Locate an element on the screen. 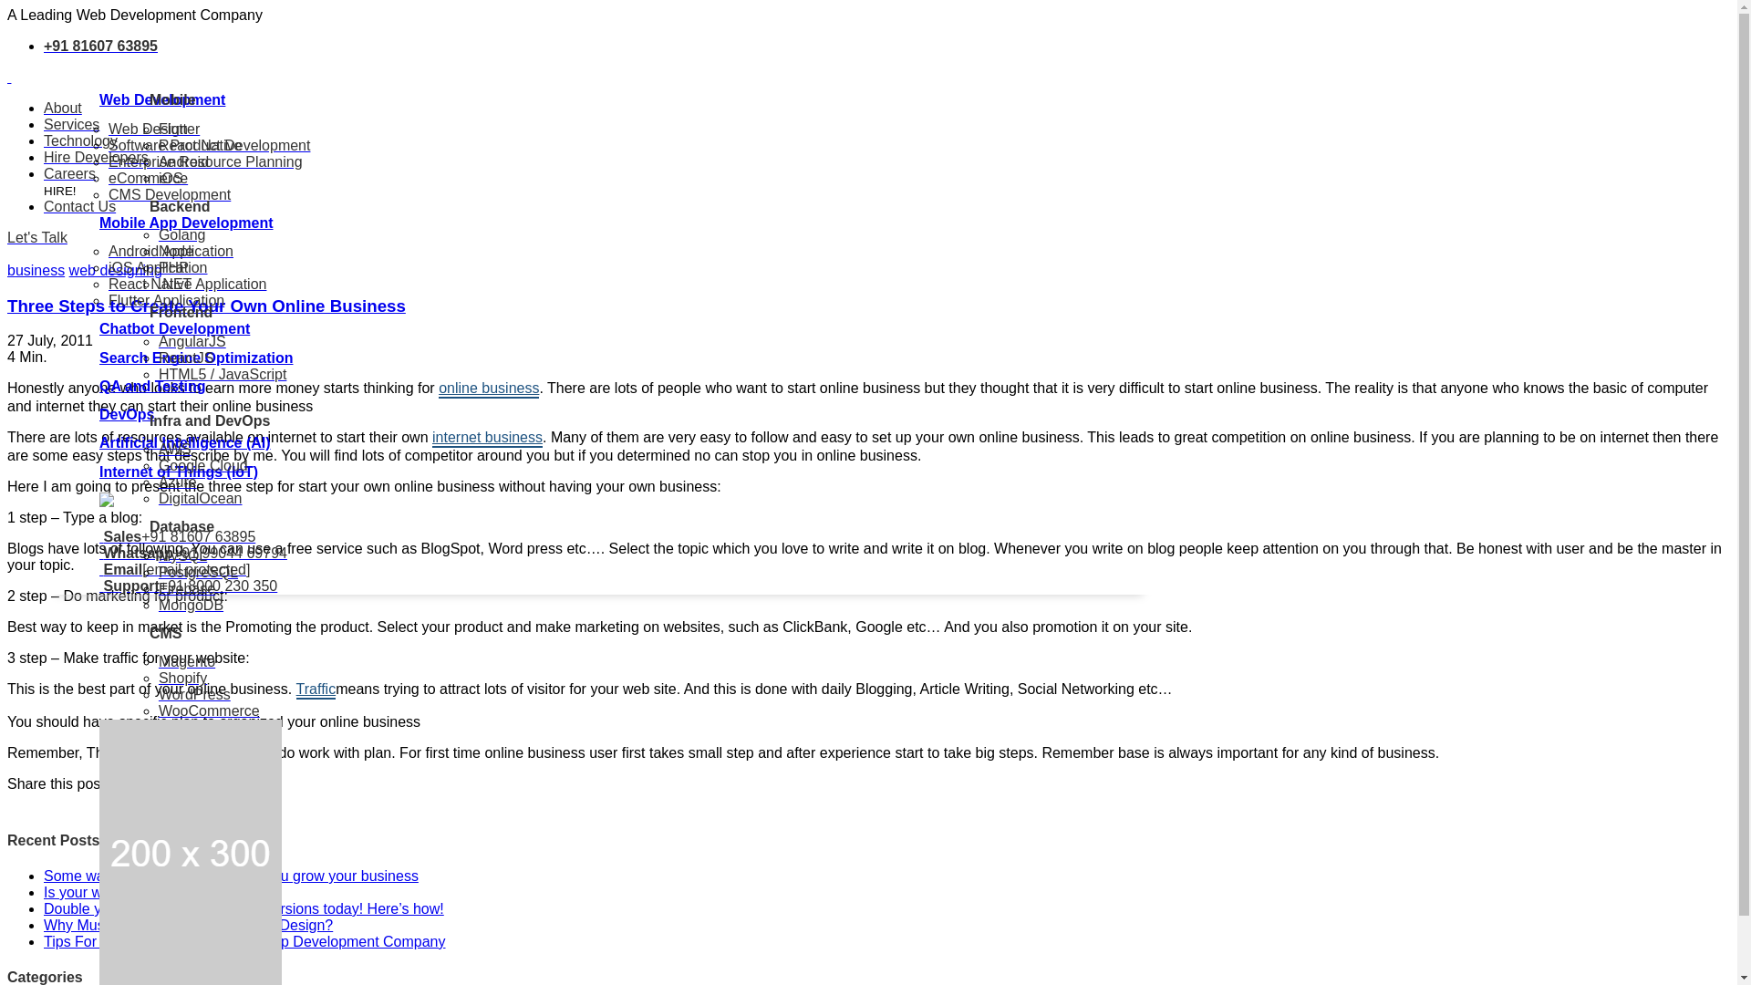 This screenshot has width=1751, height=985. Internet Business is located at coordinates (487, 438).